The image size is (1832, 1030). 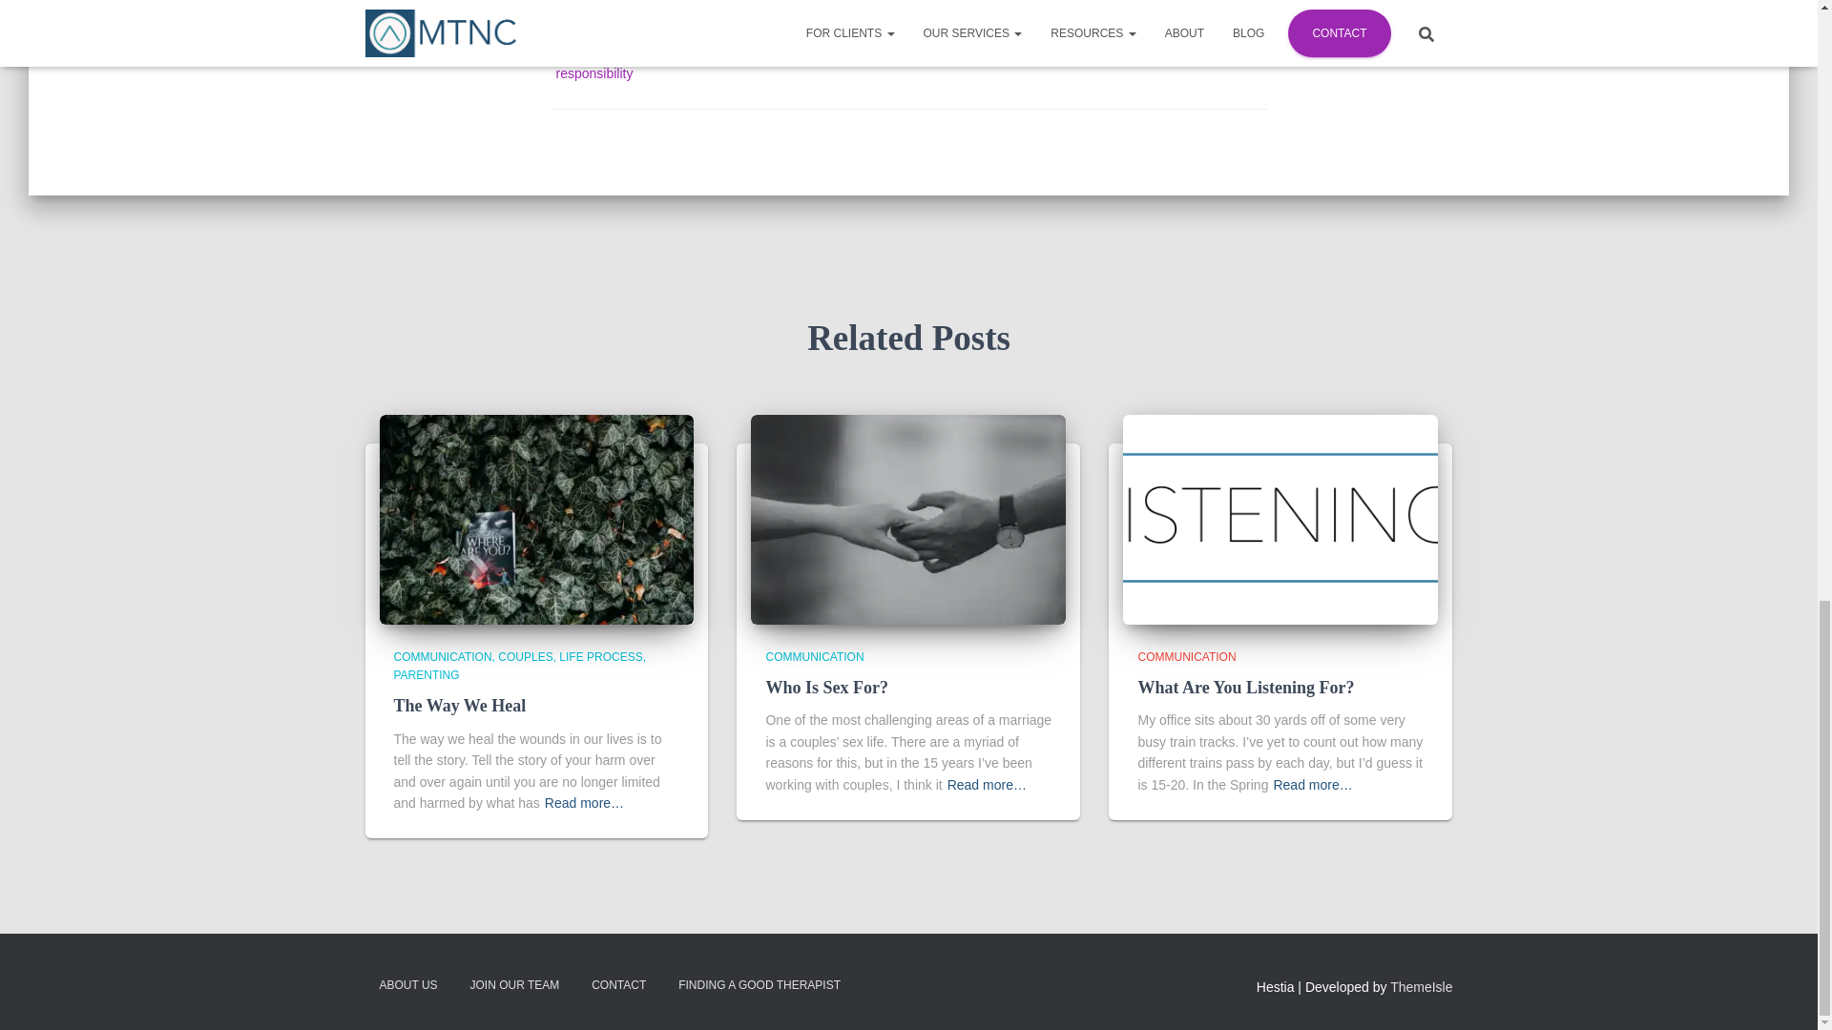 I want to click on kids, so click(x=721, y=41).